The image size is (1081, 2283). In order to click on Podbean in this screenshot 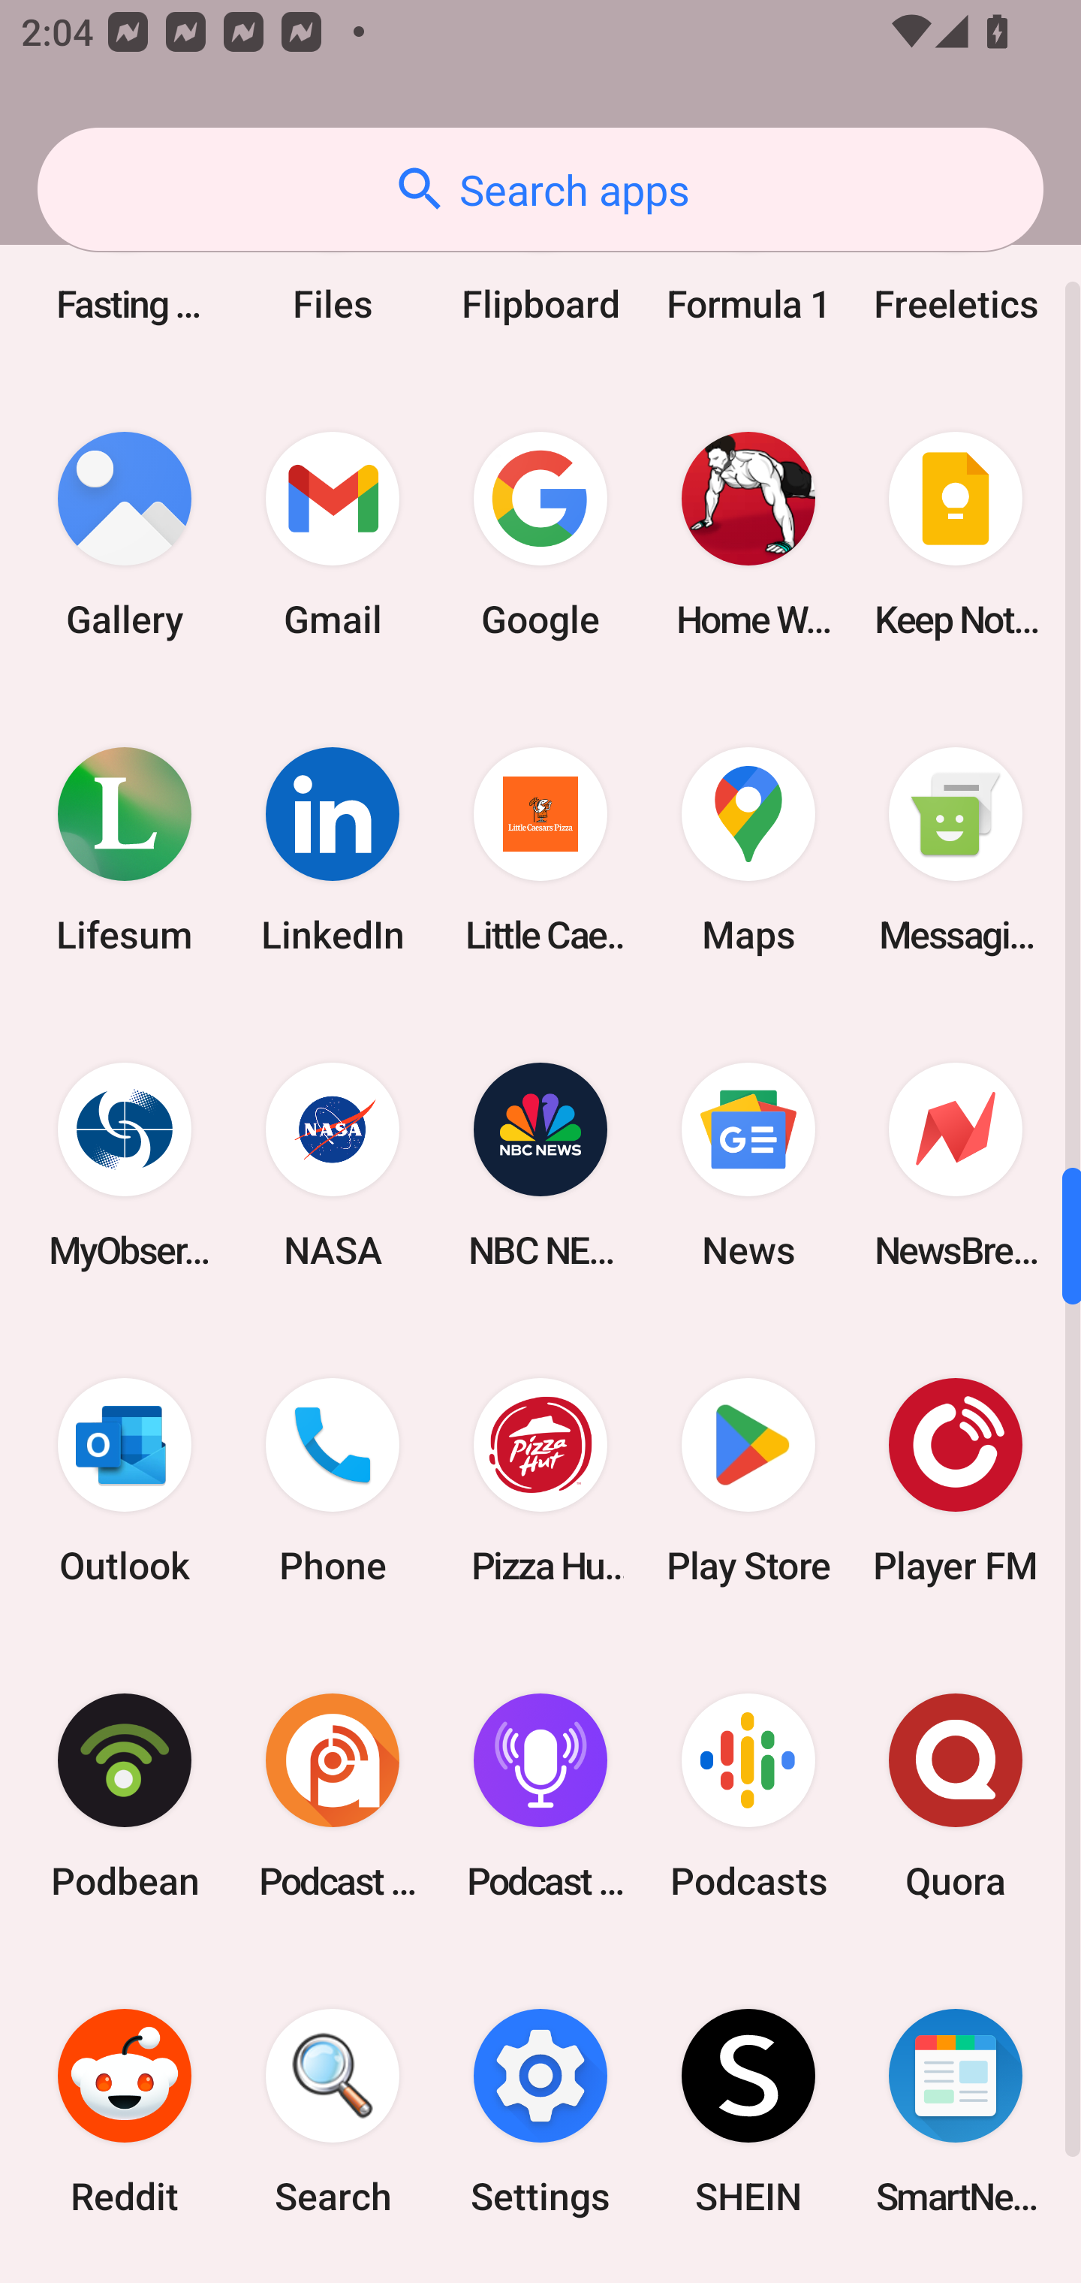, I will do `click(125, 1796)`.